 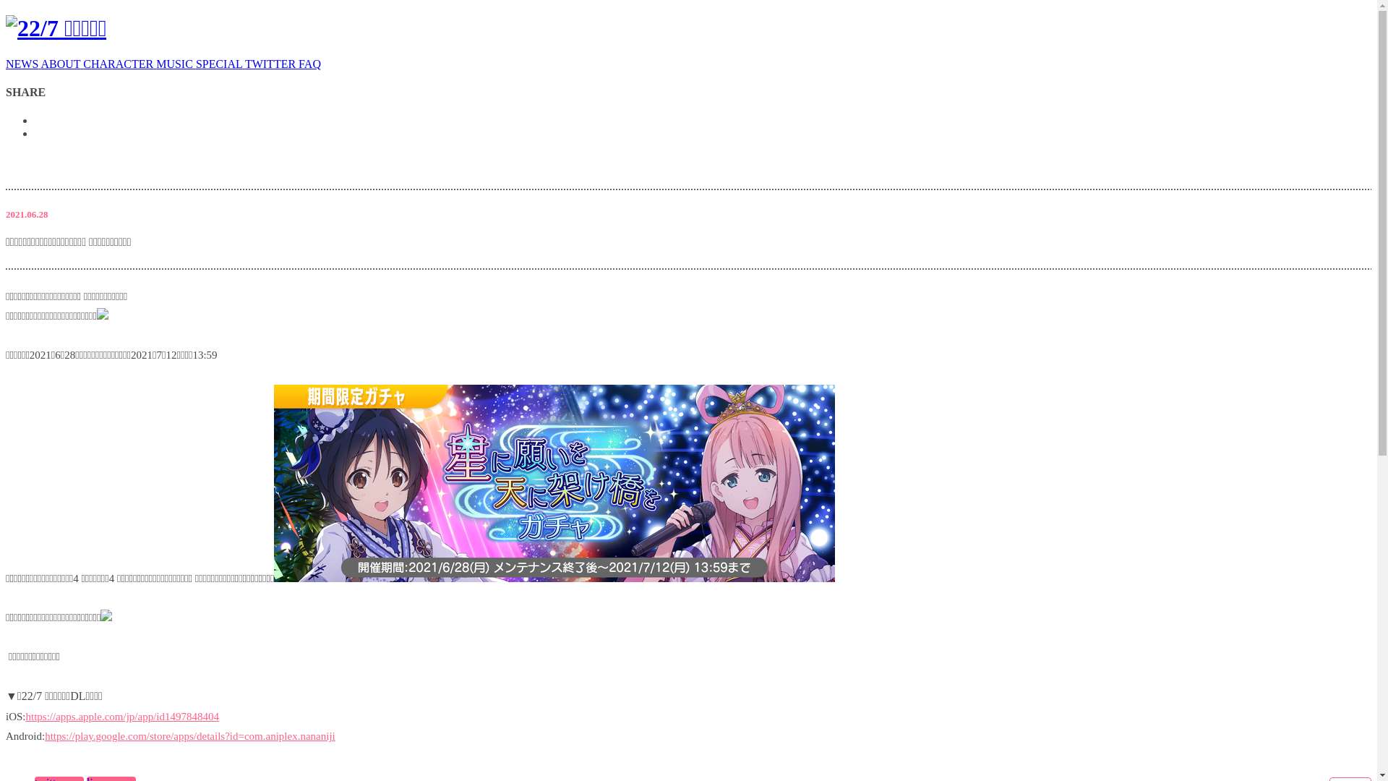 I want to click on NEWS, so click(x=23, y=64).